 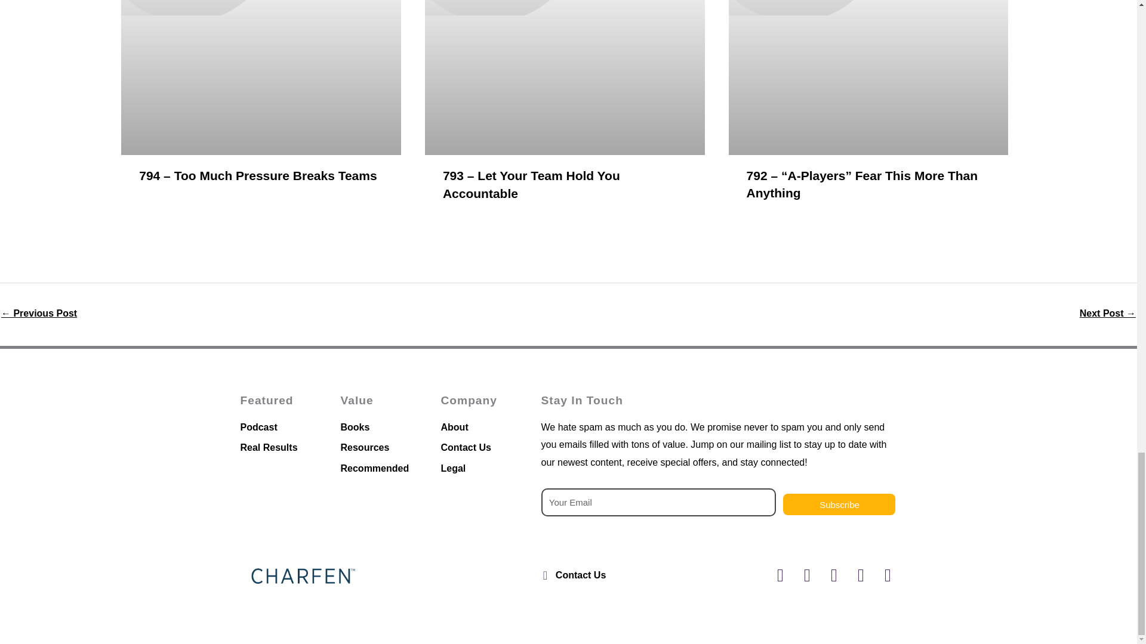 What do you see at coordinates (284, 447) in the screenshot?
I see `Real Results` at bounding box center [284, 447].